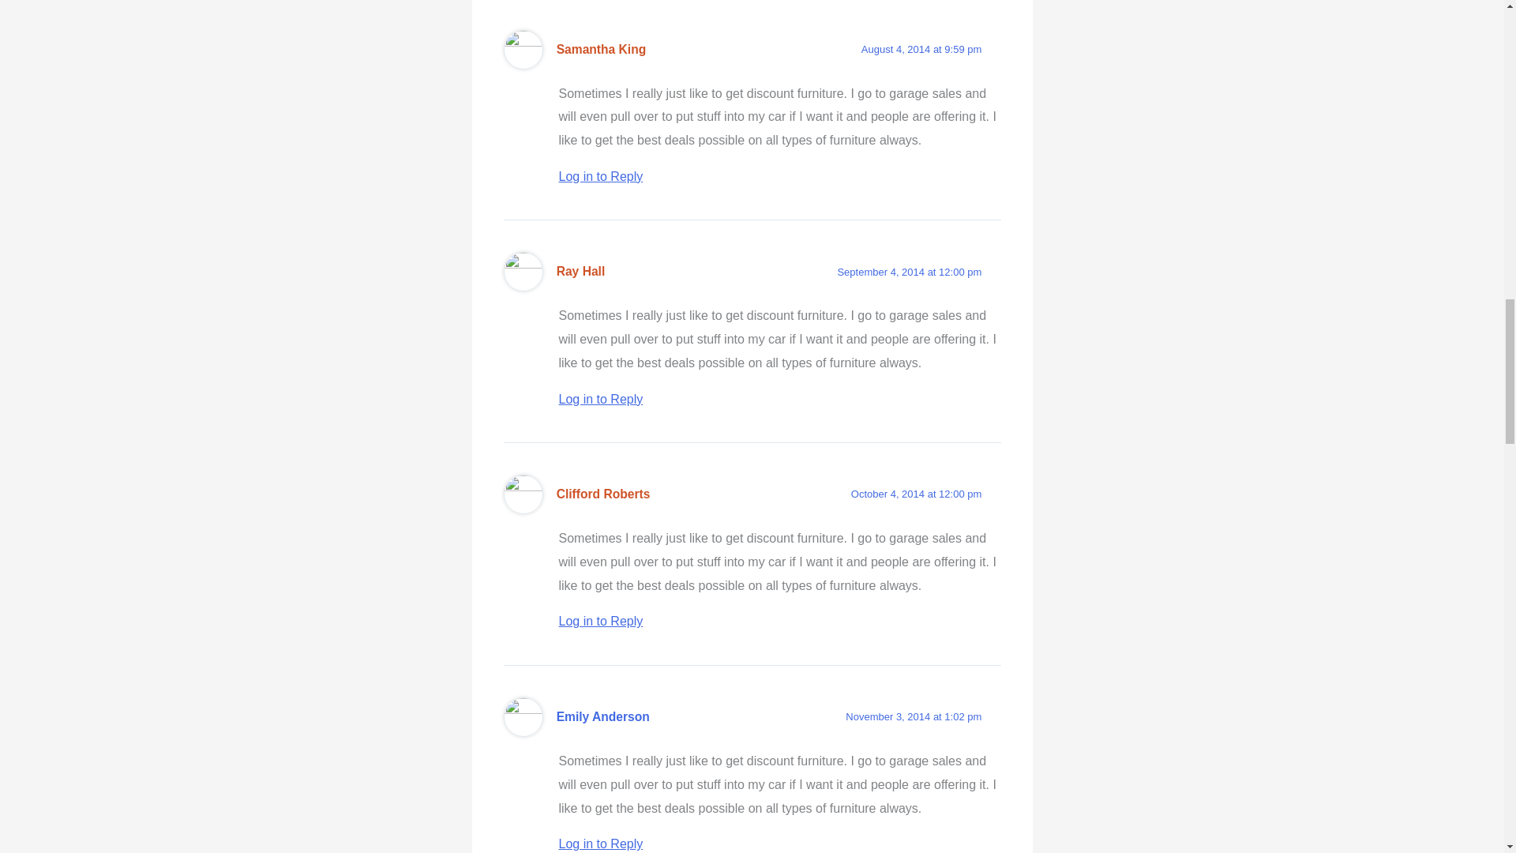 This screenshot has width=1516, height=853. What do you see at coordinates (921, 49) in the screenshot?
I see `August 4, 2014 at 9:59 pm` at bounding box center [921, 49].